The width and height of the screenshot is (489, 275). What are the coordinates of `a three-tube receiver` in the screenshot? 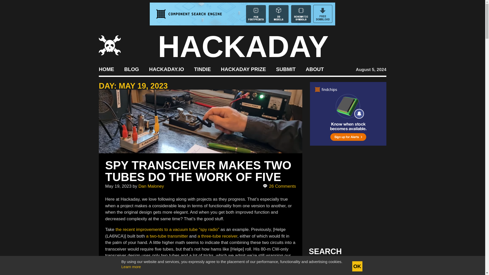 It's located at (217, 236).